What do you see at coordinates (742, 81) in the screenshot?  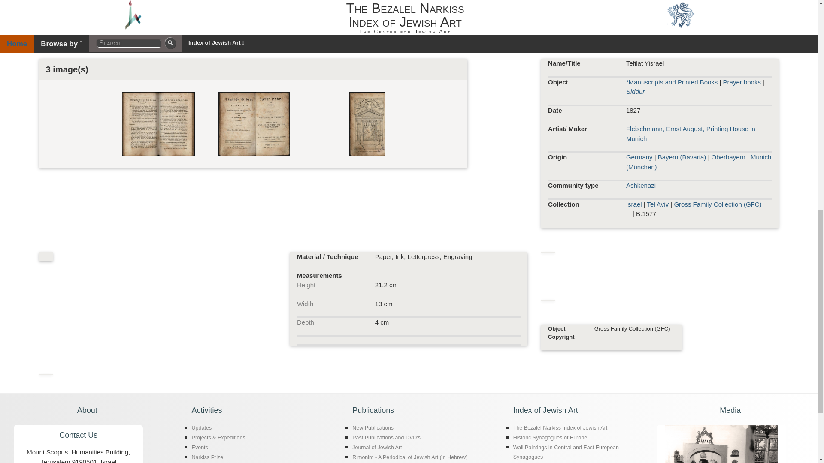 I see `Prayer books` at bounding box center [742, 81].